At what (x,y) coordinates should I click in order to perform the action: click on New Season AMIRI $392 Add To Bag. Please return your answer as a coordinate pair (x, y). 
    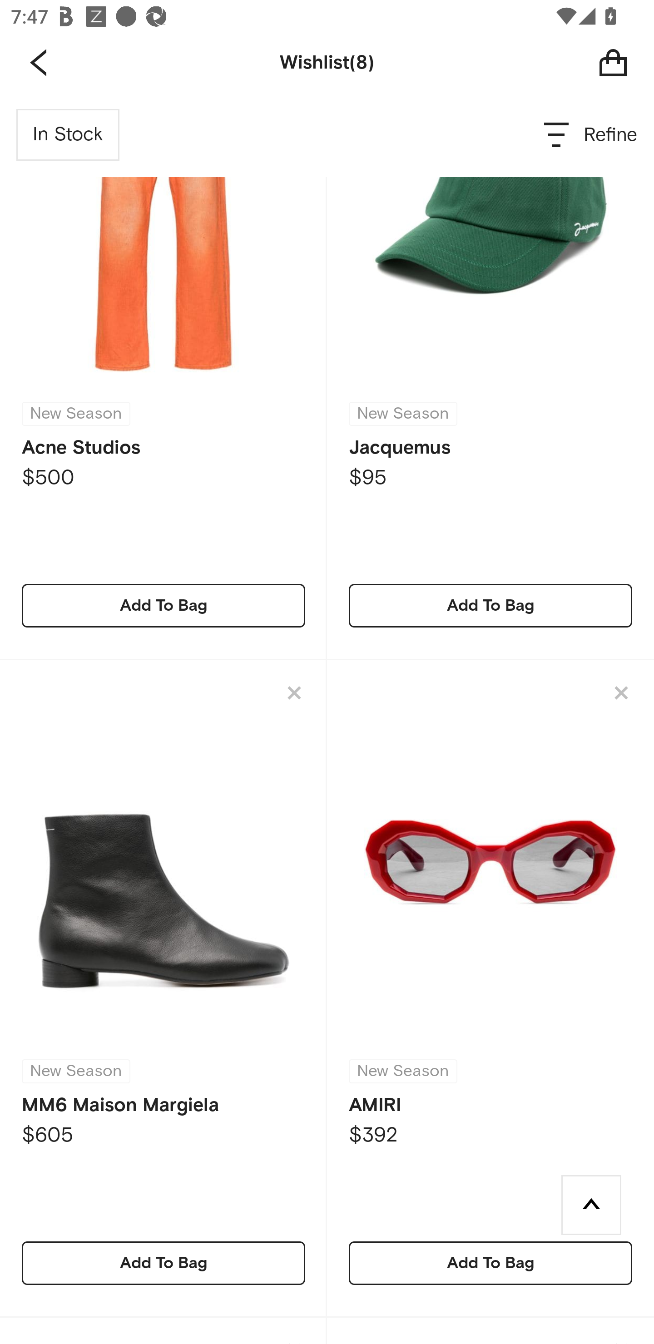
    Looking at the image, I should click on (490, 988).